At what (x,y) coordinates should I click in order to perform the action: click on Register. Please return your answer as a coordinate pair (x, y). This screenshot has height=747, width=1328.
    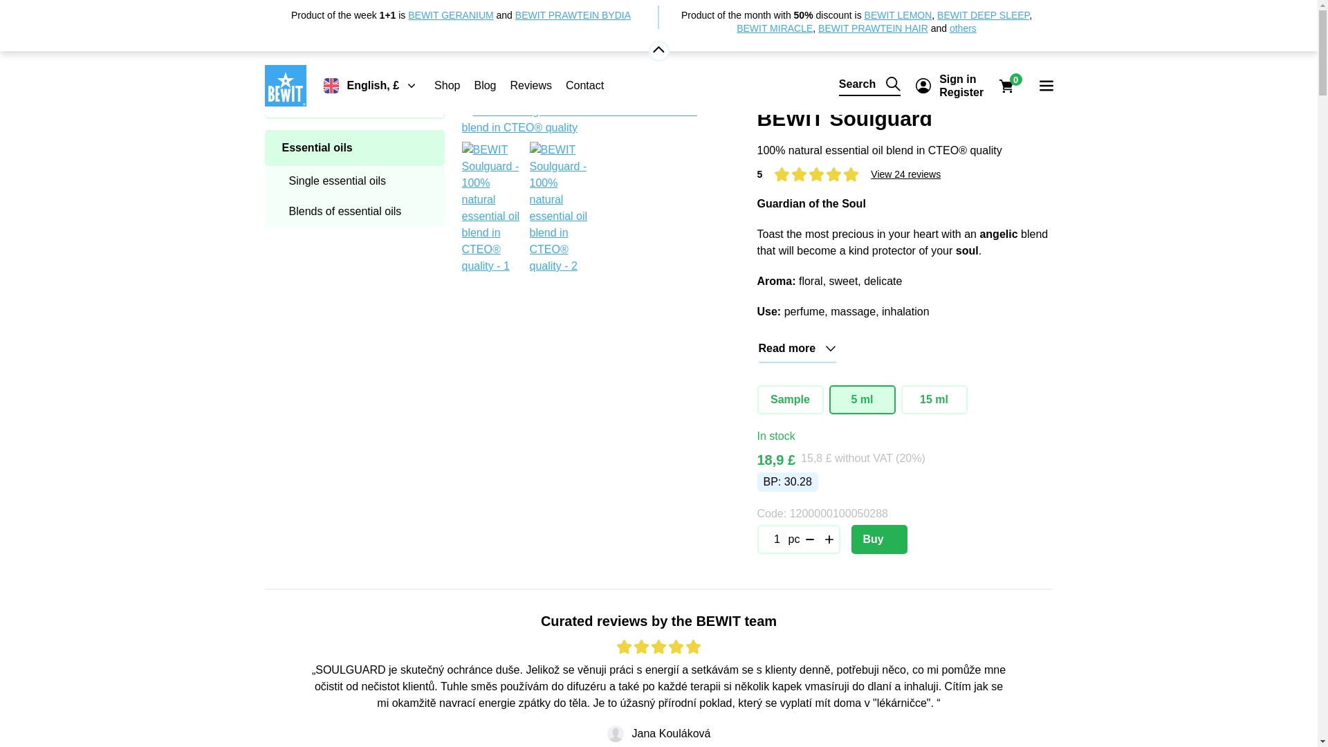
    Looking at the image, I should click on (961, 92).